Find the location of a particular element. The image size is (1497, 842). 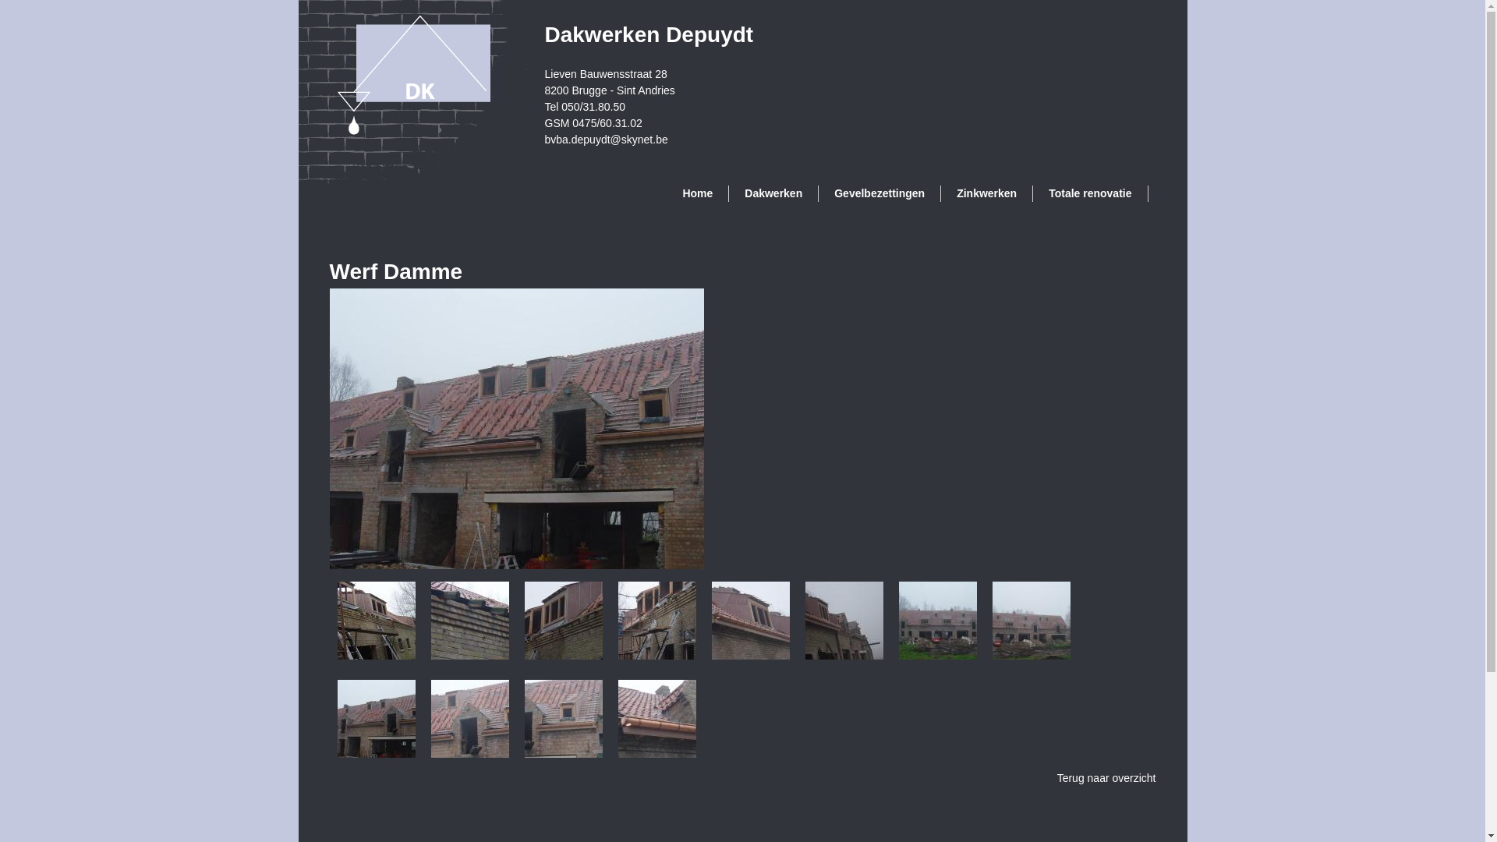

Werf Damme is located at coordinates (376, 655).